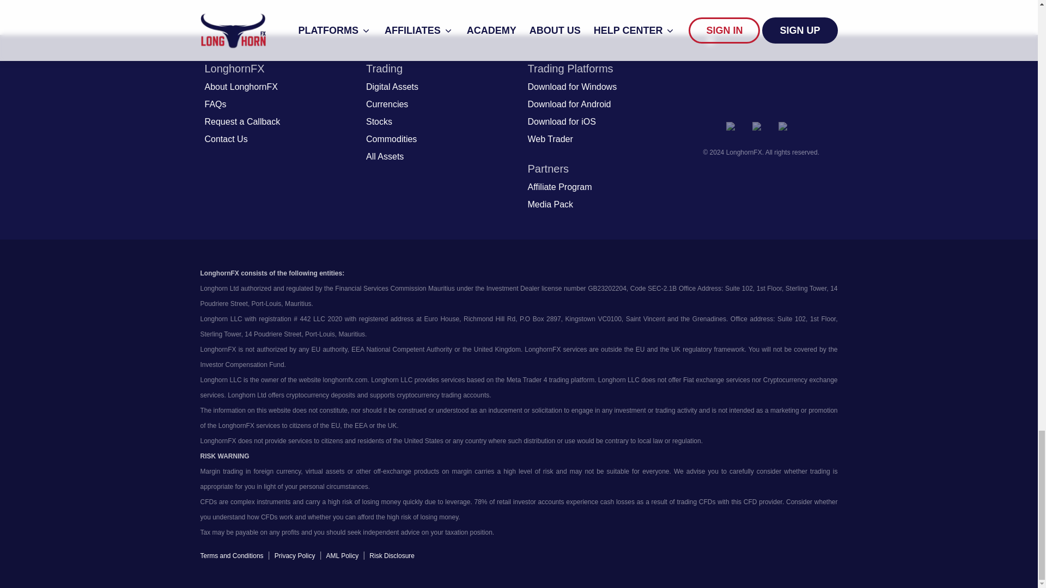 Image resolution: width=1046 pixels, height=588 pixels. Describe the element at coordinates (216, 105) in the screenshot. I see `FAQs` at that location.